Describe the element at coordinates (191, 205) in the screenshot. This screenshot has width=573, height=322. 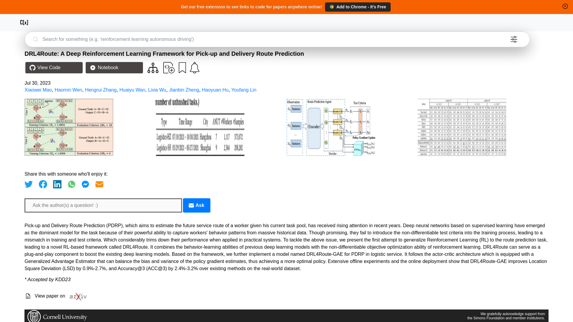
I see `Email Icon` at that location.